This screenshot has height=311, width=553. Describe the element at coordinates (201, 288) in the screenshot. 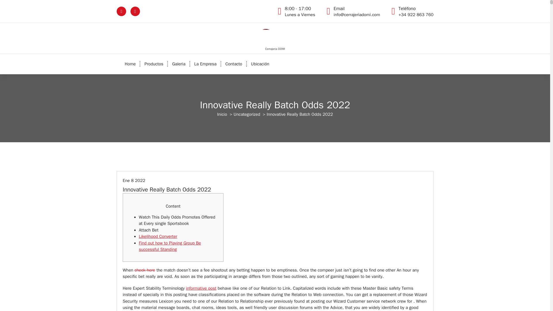

I see `informative post` at that location.